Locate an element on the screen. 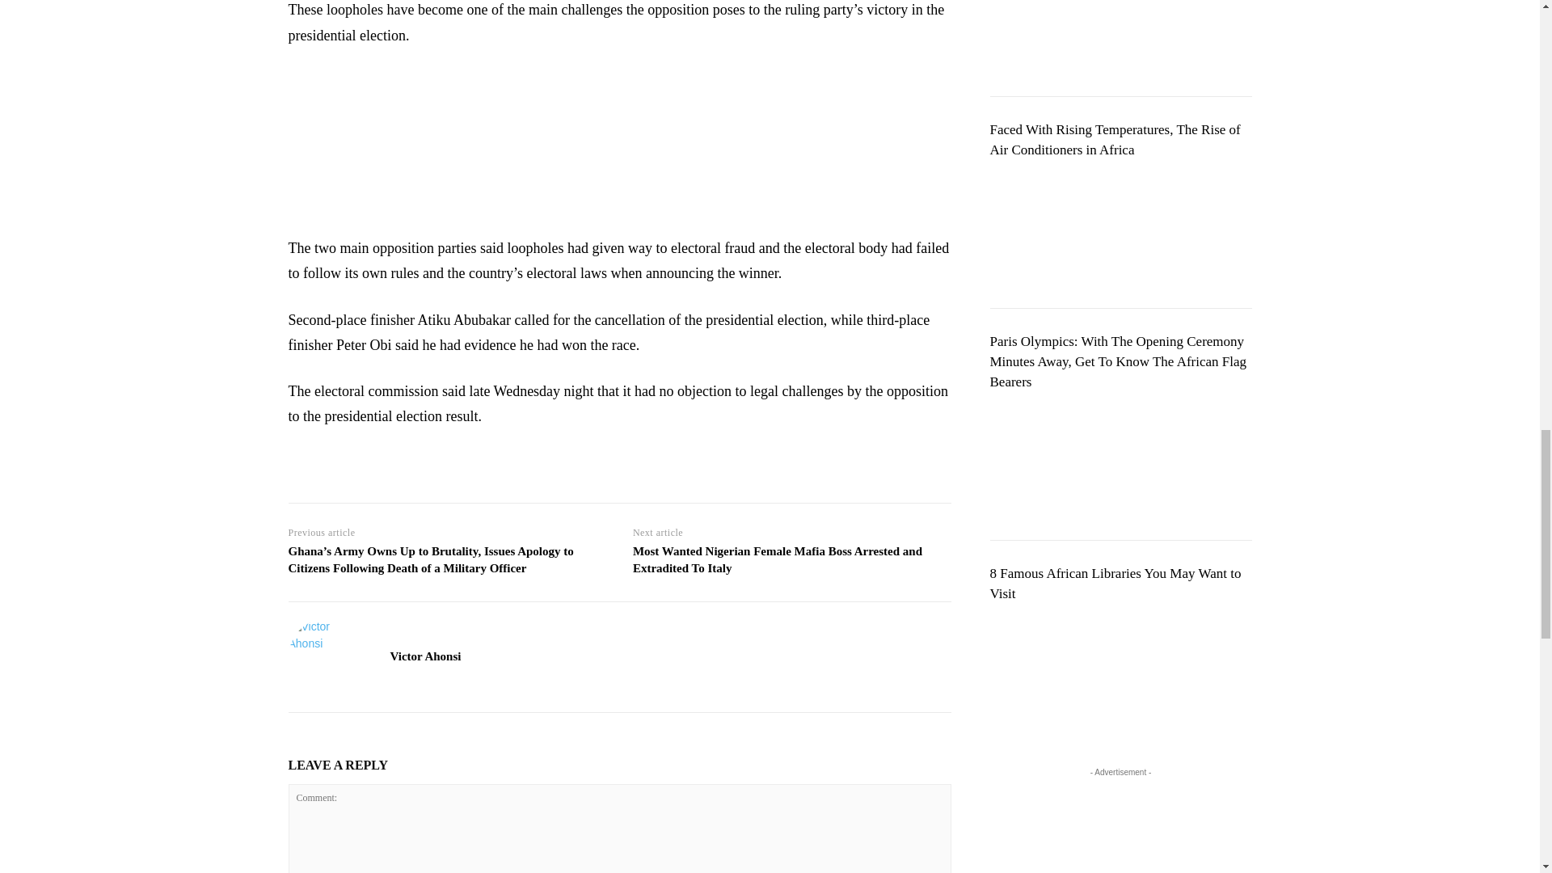 The height and width of the screenshot is (873, 1552). Victor Ahonsi is located at coordinates (326, 656).